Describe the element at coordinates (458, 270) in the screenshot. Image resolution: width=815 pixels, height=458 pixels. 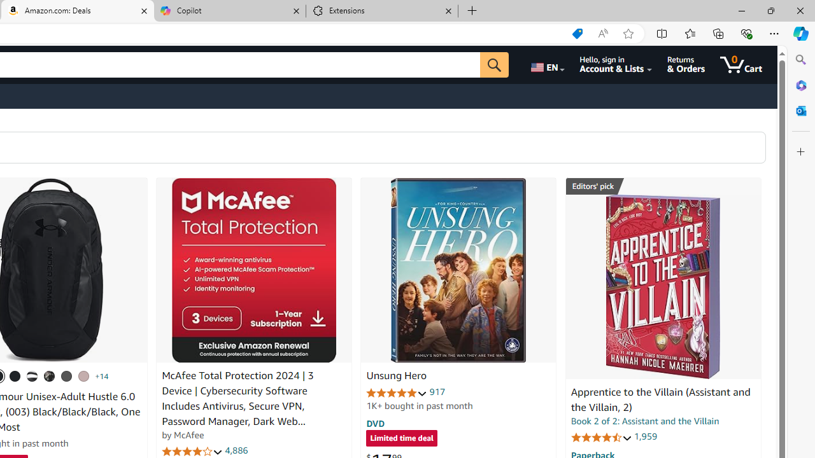
I see `Unsung Hero` at that location.